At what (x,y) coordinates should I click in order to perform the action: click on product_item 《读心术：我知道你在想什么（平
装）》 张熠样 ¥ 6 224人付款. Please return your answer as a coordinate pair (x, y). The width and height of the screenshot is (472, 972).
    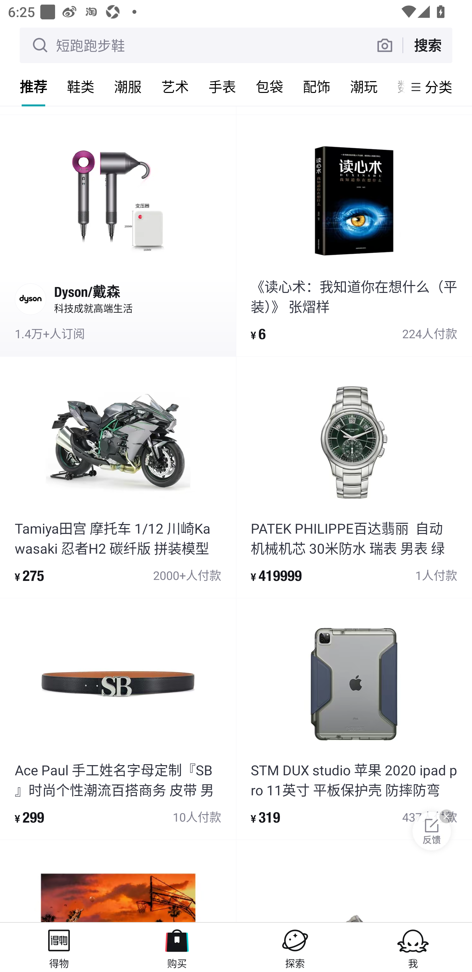
    Looking at the image, I should click on (354, 236).